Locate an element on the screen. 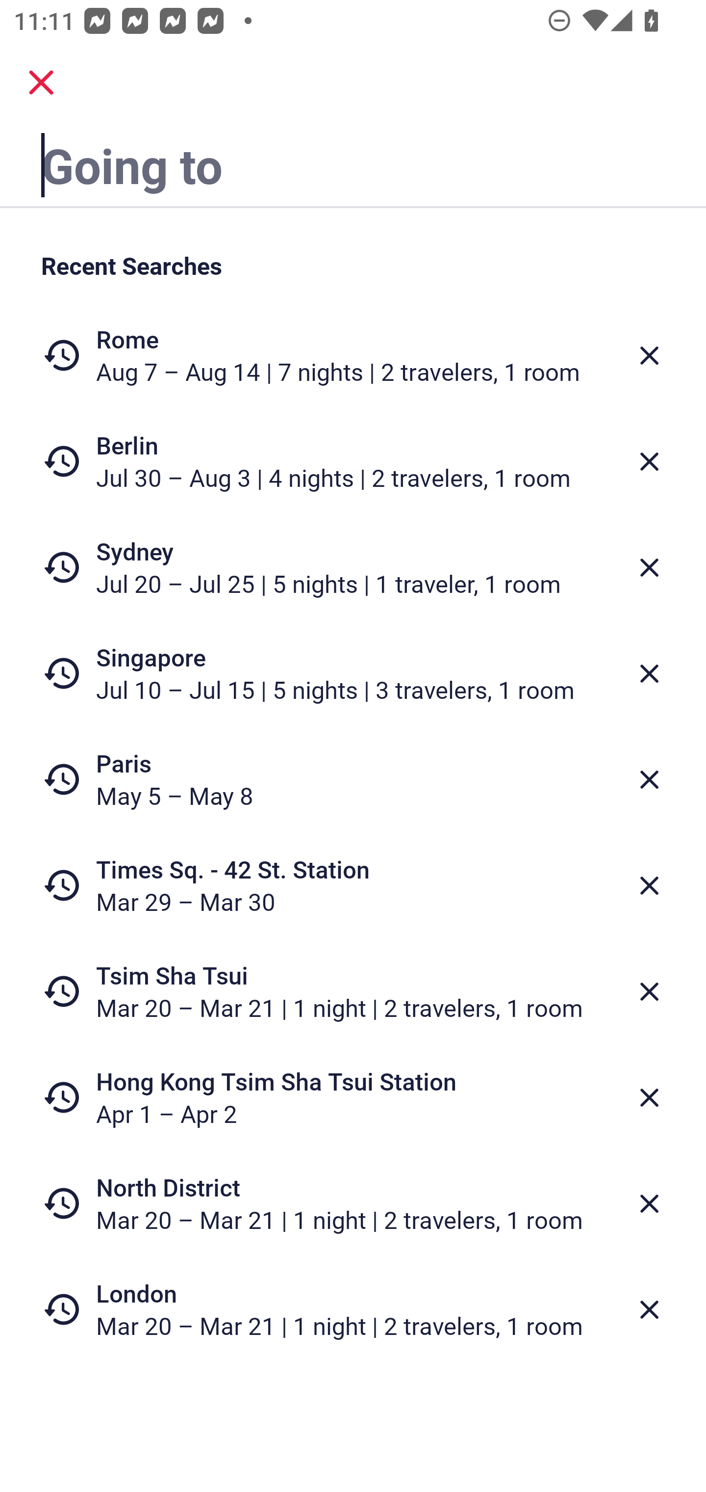 Image resolution: width=706 pixels, height=1492 pixels. Delete from recent searches is located at coordinates (649, 779).